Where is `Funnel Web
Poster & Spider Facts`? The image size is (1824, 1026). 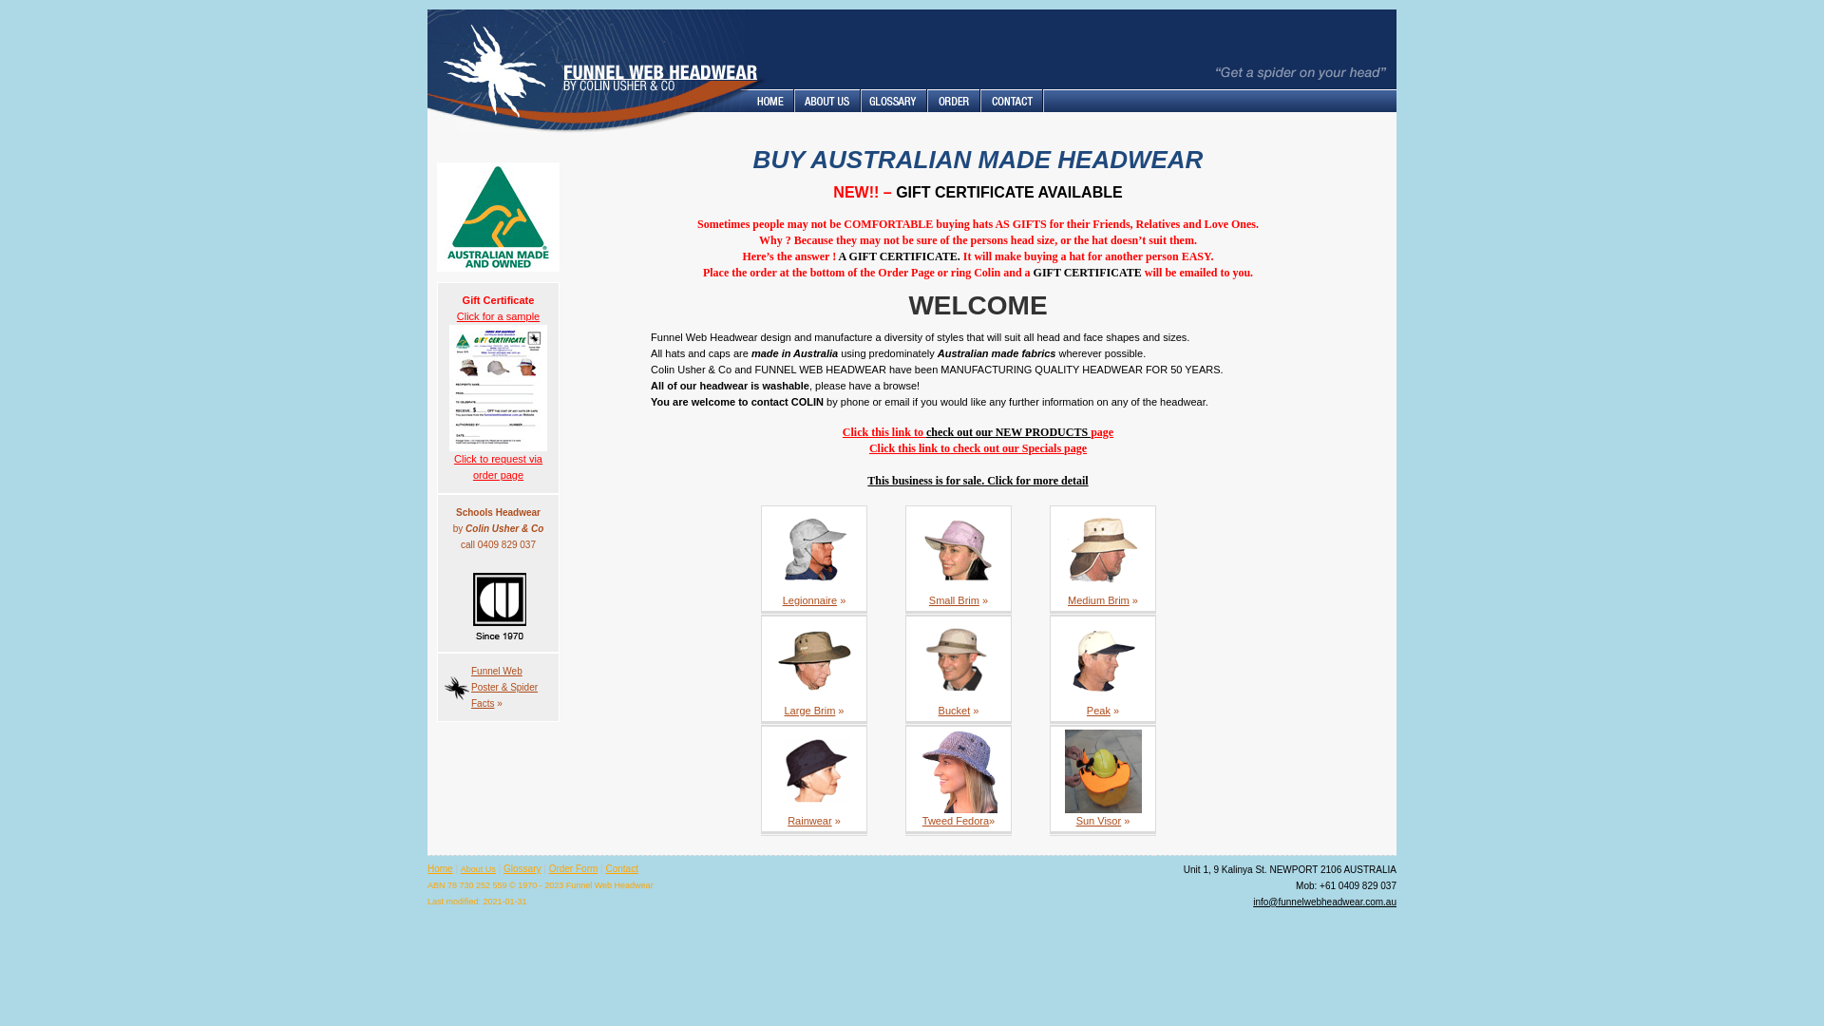 Funnel Web
Poster & Spider Facts is located at coordinates (504, 688).